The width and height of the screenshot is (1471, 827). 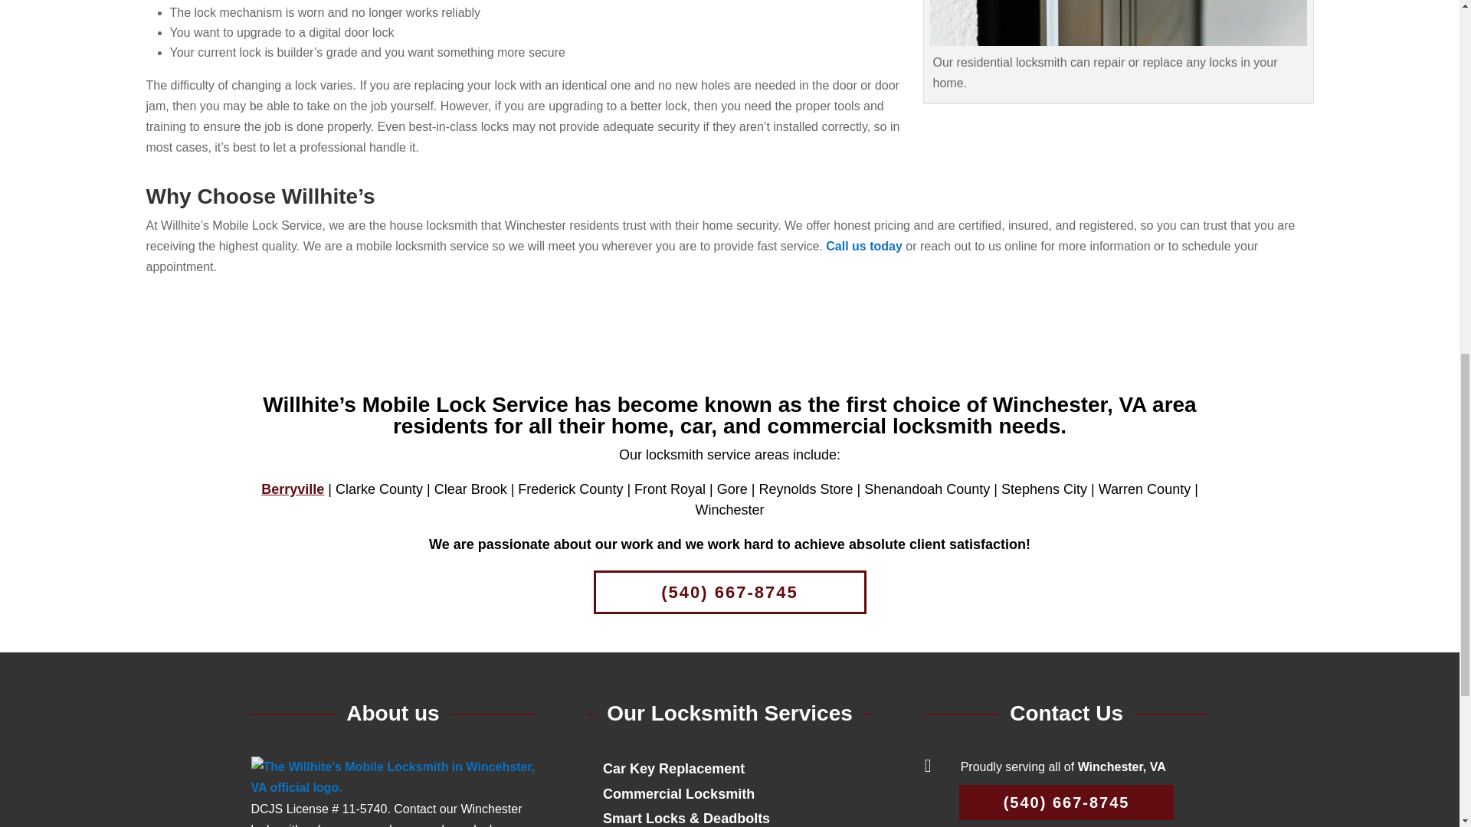 I want to click on Berryville, so click(x=293, y=489).